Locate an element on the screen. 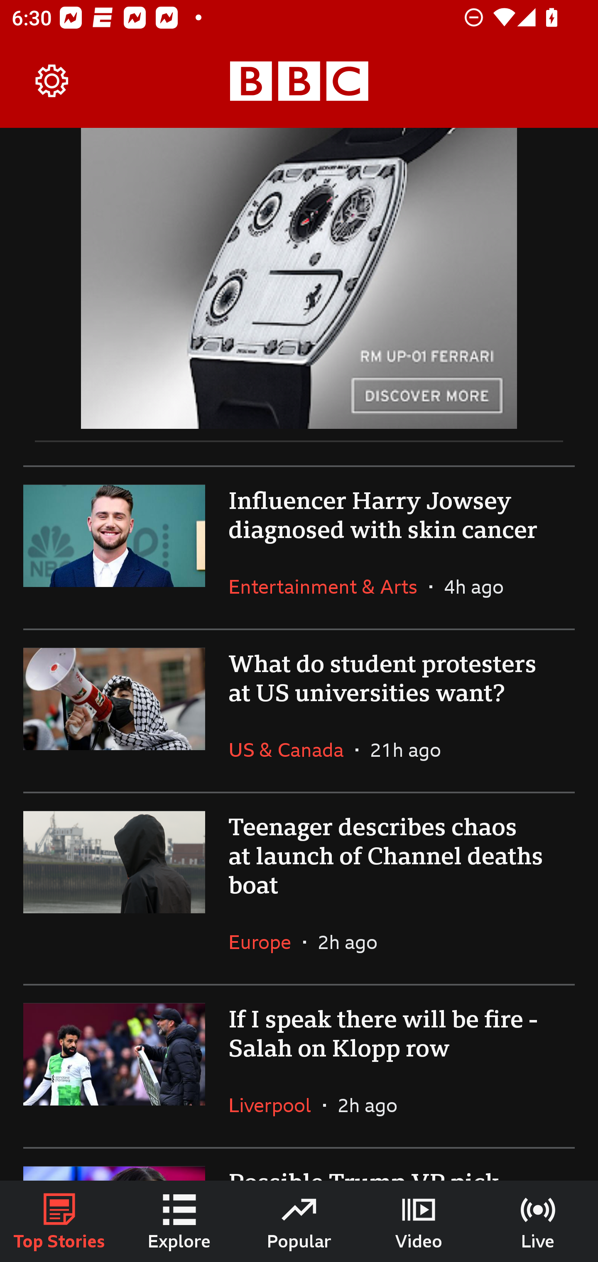 The height and width of the screenshot is (1262, 598). Explore is located at coordinates (179, 1221).